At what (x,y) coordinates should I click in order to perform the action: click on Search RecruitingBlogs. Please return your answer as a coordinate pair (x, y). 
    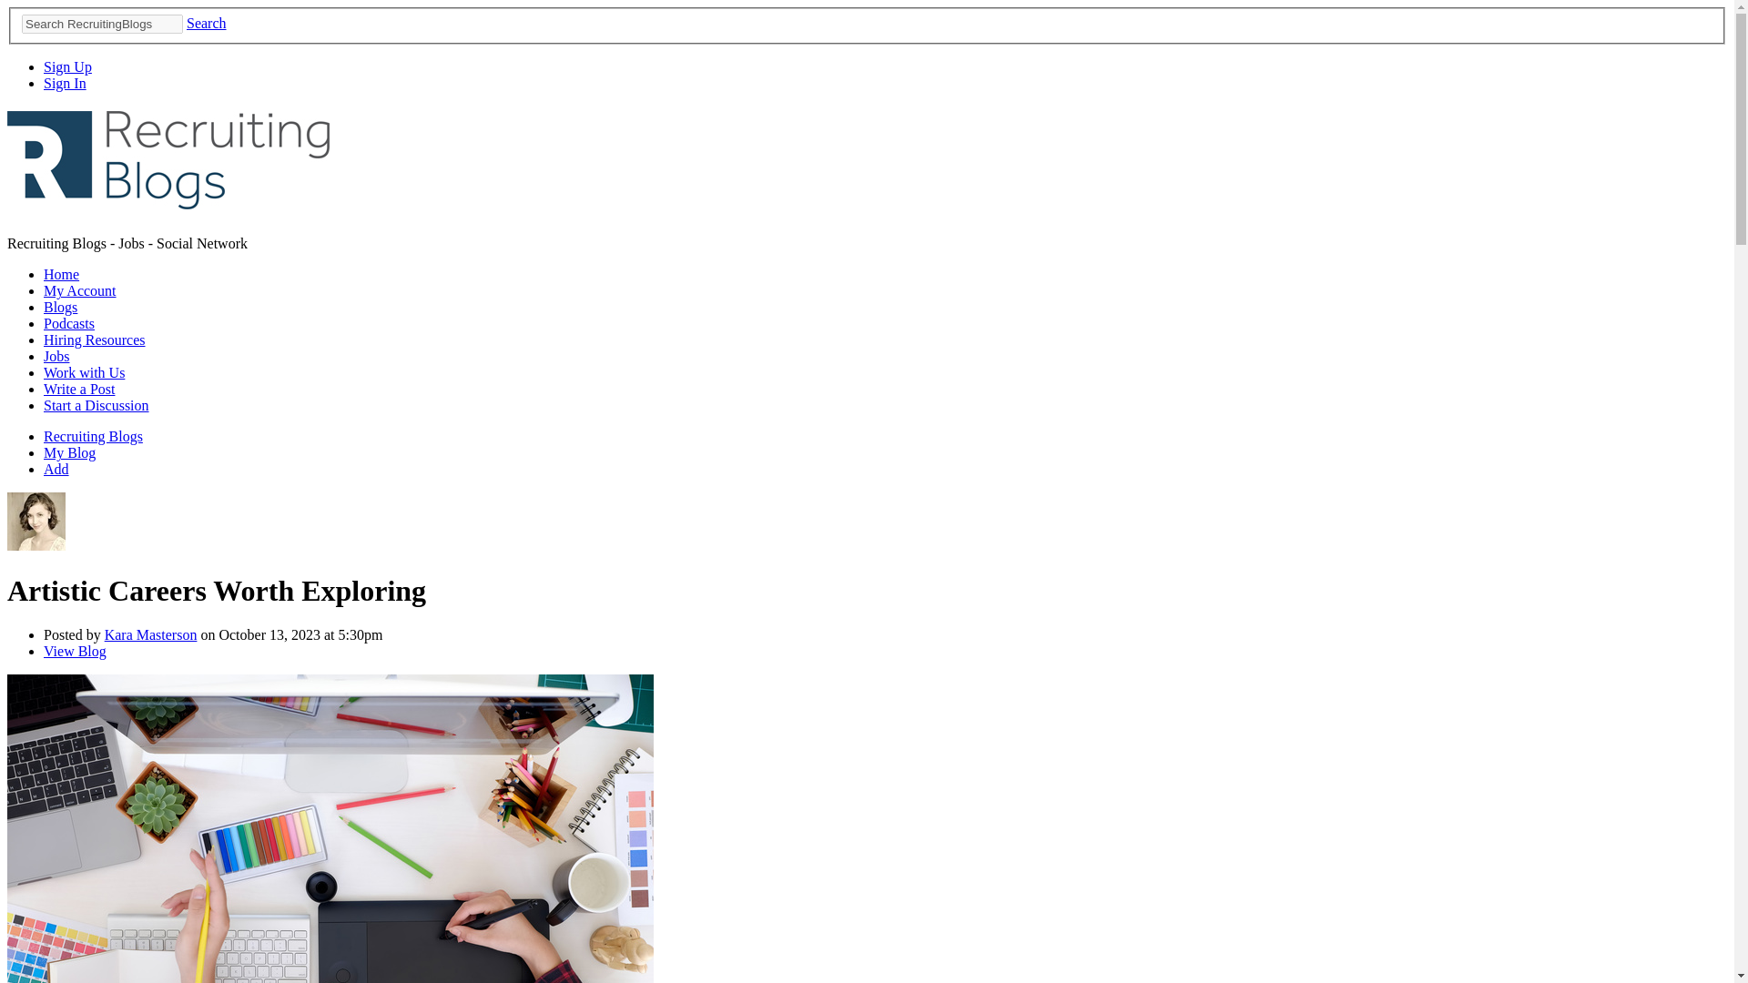
    Looking at the image, I should click on (102, 24).